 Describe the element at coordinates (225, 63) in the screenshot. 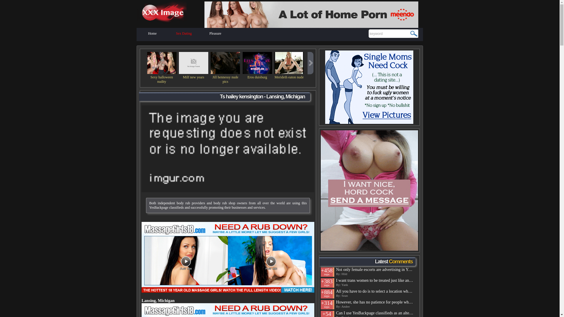

I see `Jill hennessy nude pics` at that location.